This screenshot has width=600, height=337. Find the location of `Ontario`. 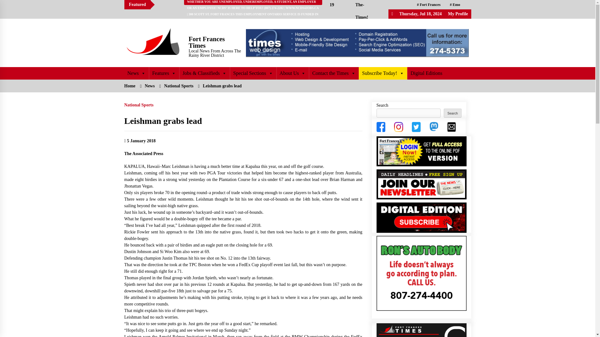

Ontario is located at coordinates (425, 14).